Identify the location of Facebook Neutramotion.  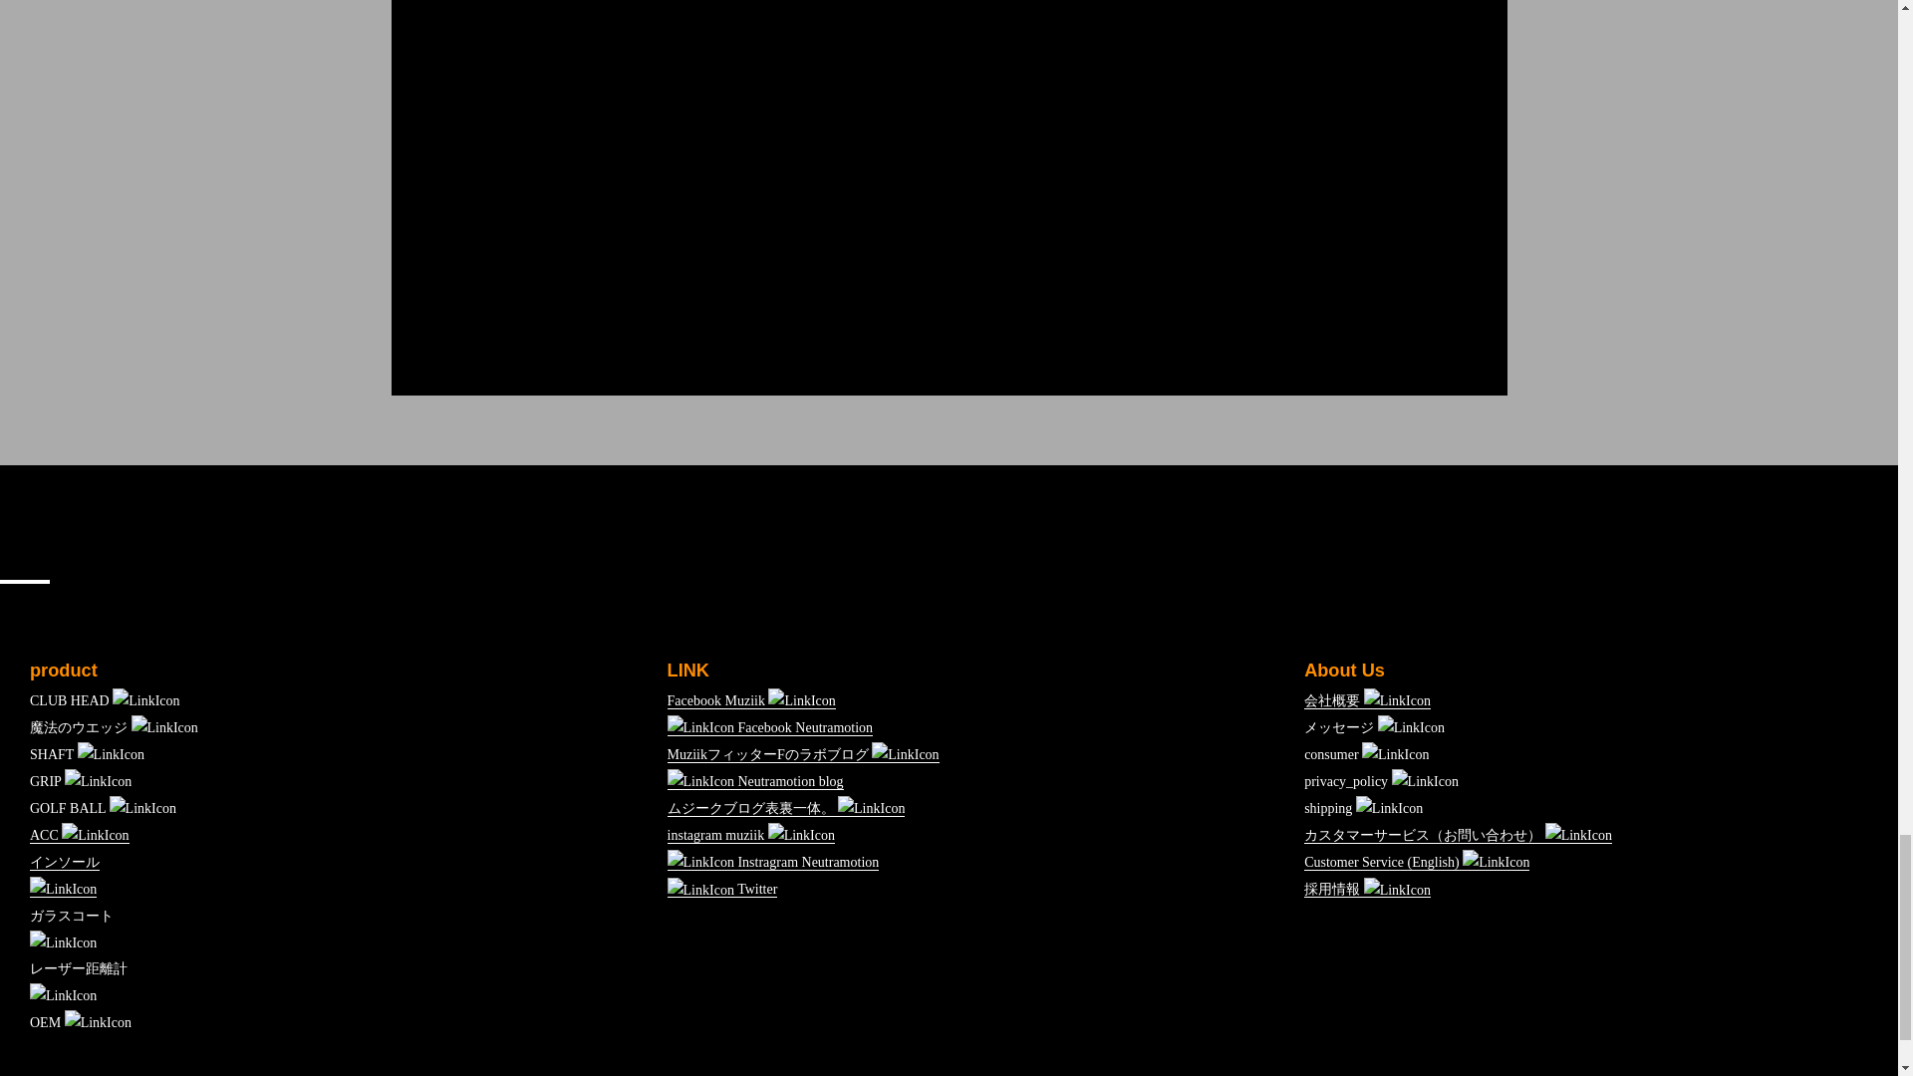
(771, 727).